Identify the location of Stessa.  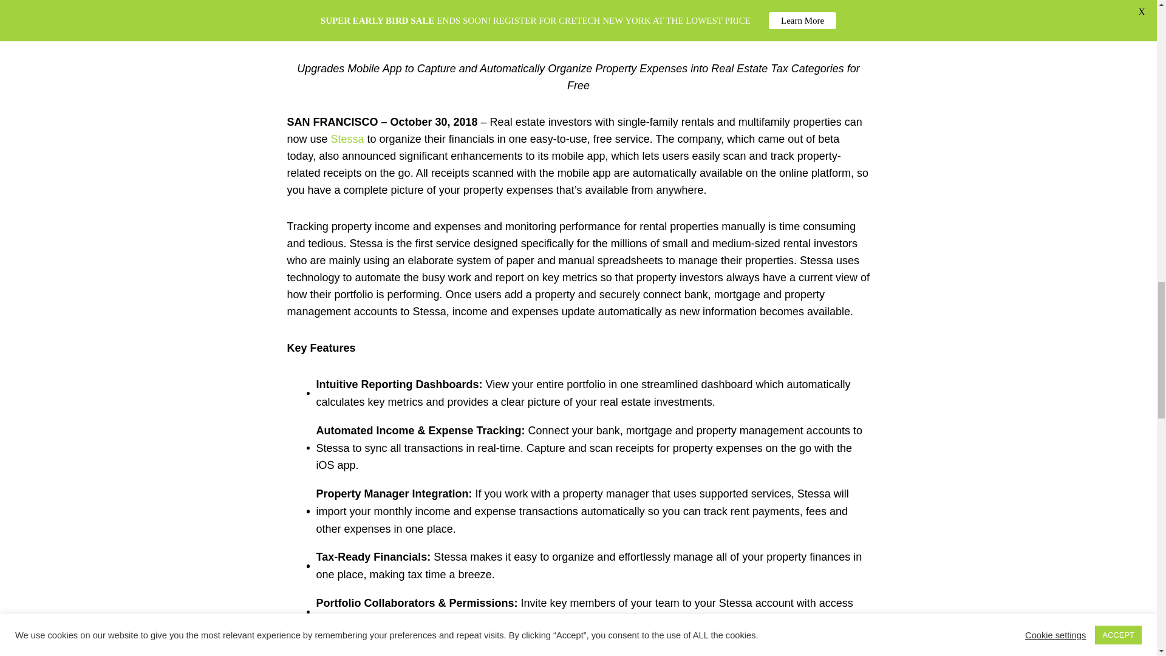
(347, 138).